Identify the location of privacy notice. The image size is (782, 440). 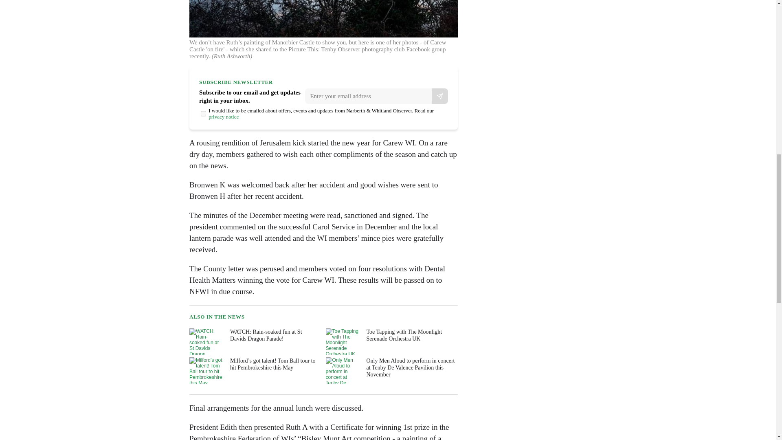
(223, 117).